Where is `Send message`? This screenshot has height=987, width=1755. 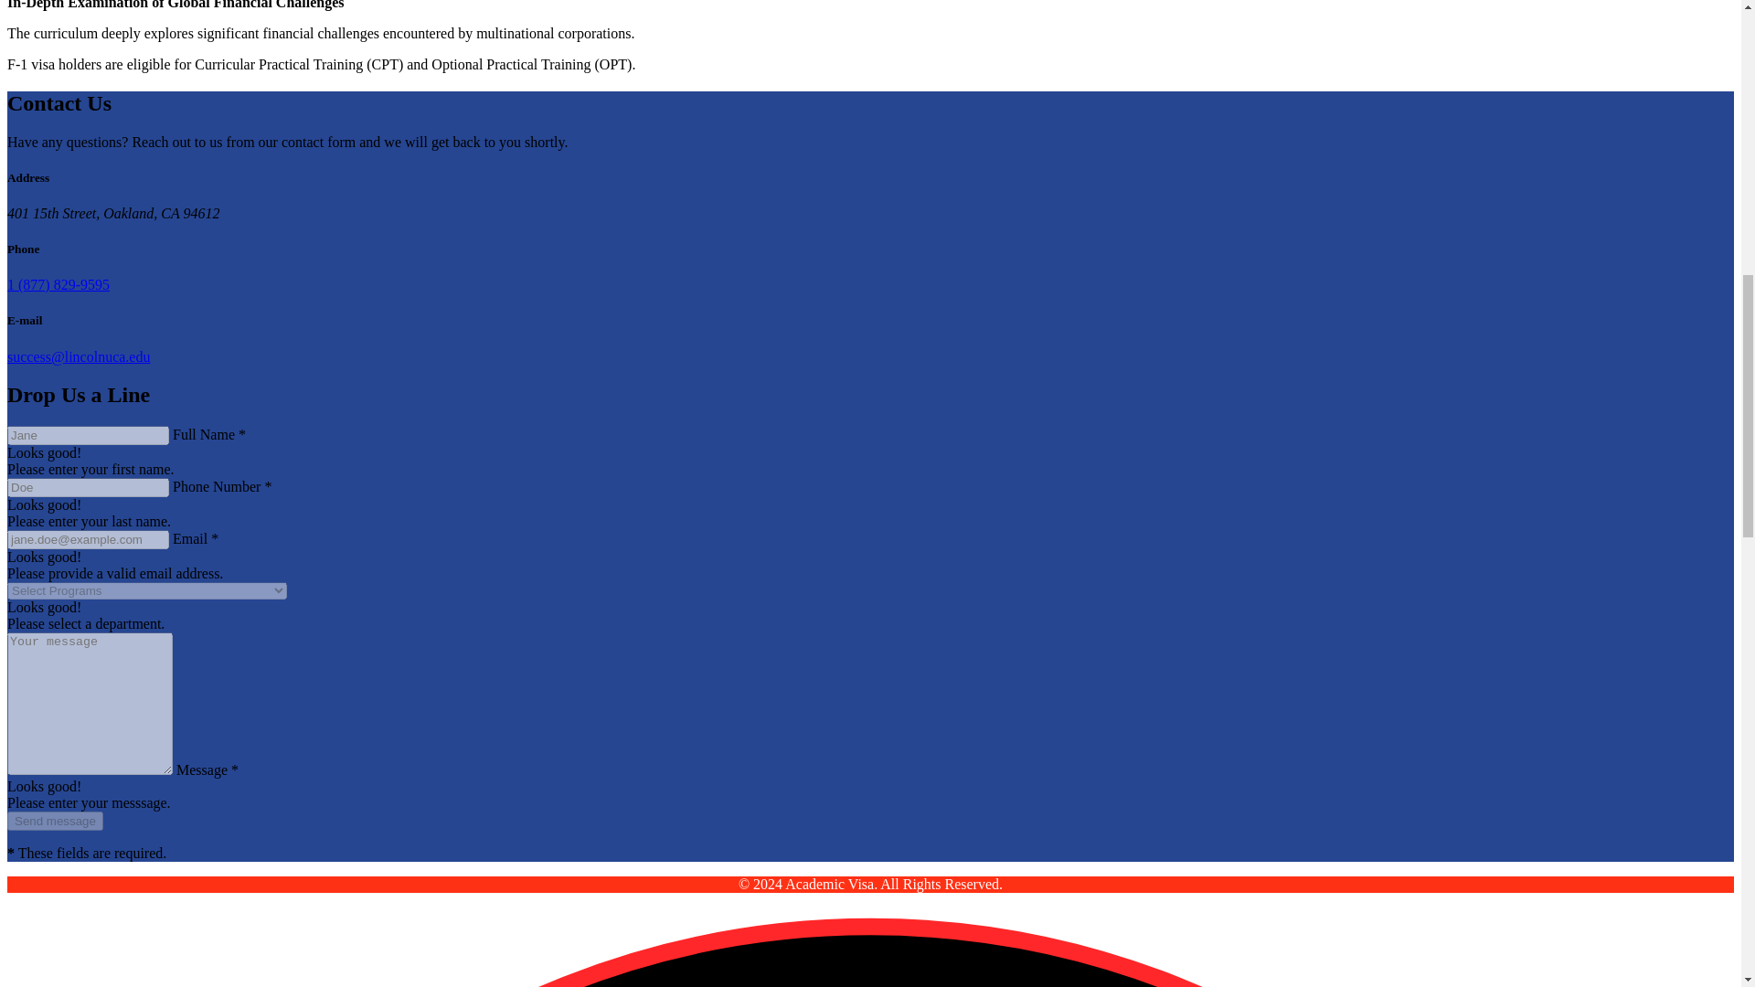 Send message is located at coordinates (55, 821).